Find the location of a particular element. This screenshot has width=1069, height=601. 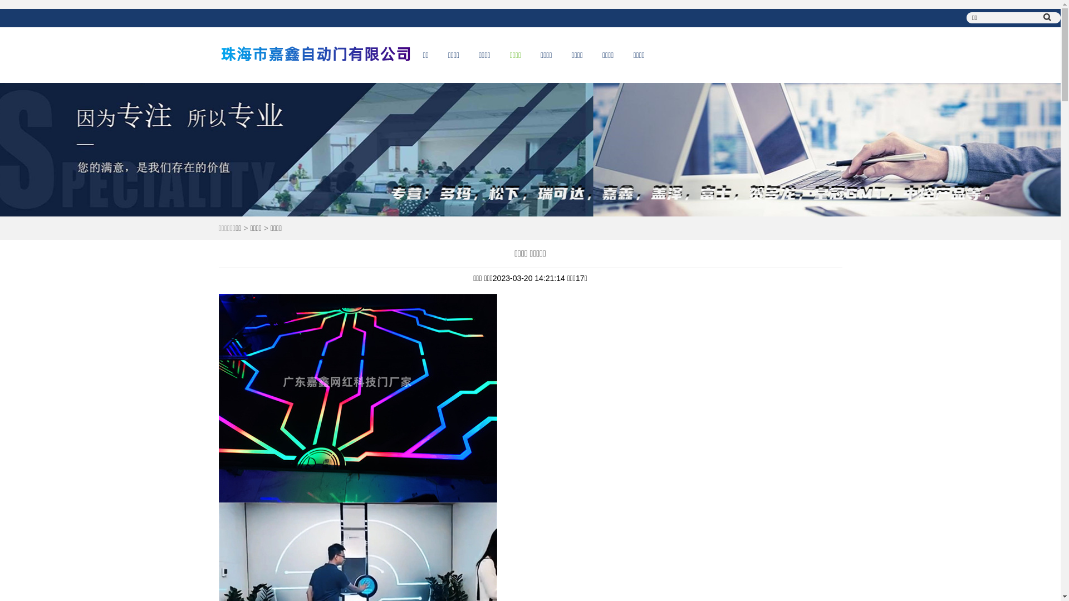

1679293290487636.jpg is located at coordinates (357, 398).